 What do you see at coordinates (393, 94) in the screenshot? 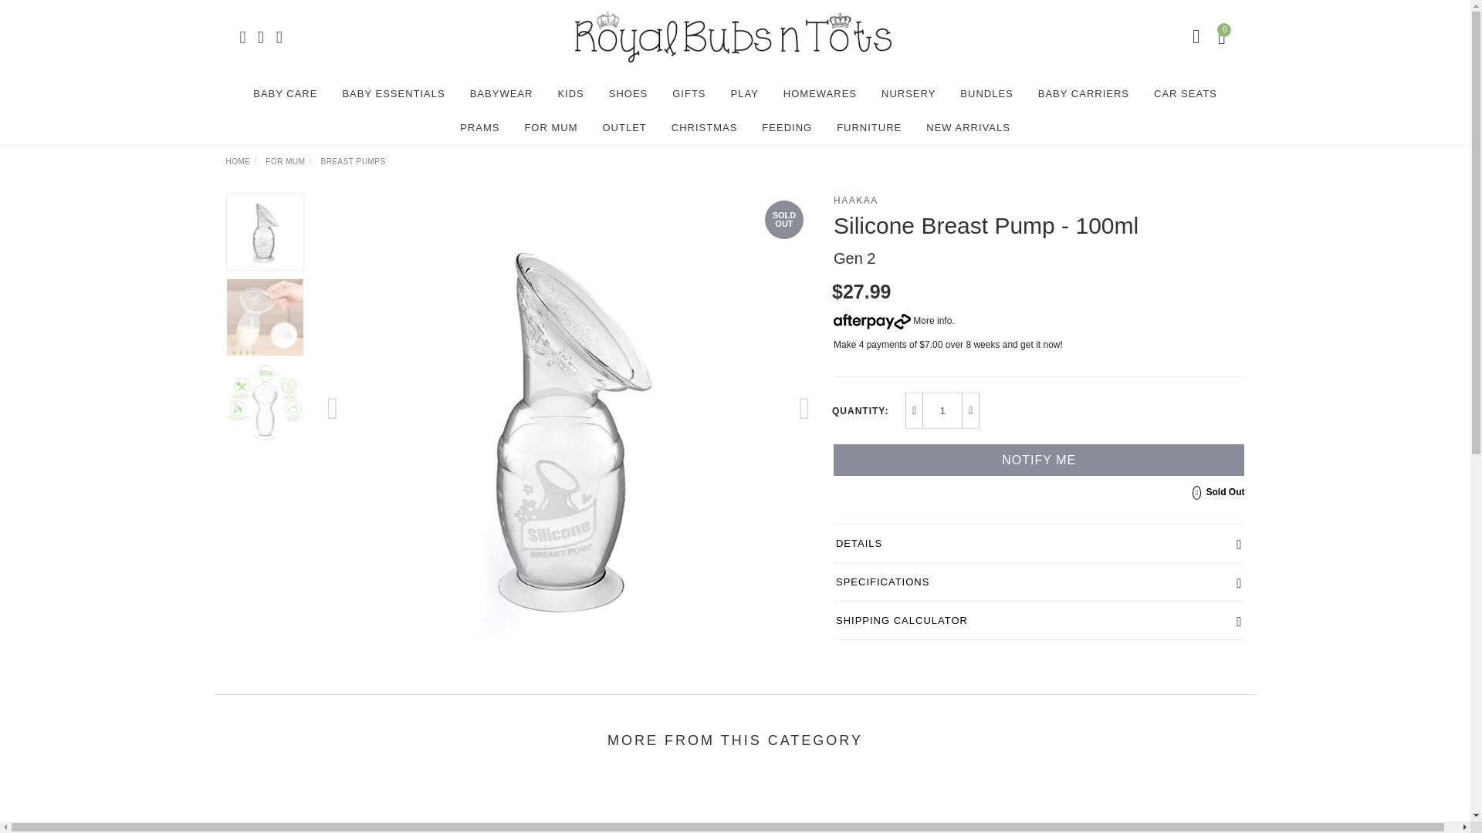
I see `BABY ESSENTIALS` at bounding box center [393, 94].